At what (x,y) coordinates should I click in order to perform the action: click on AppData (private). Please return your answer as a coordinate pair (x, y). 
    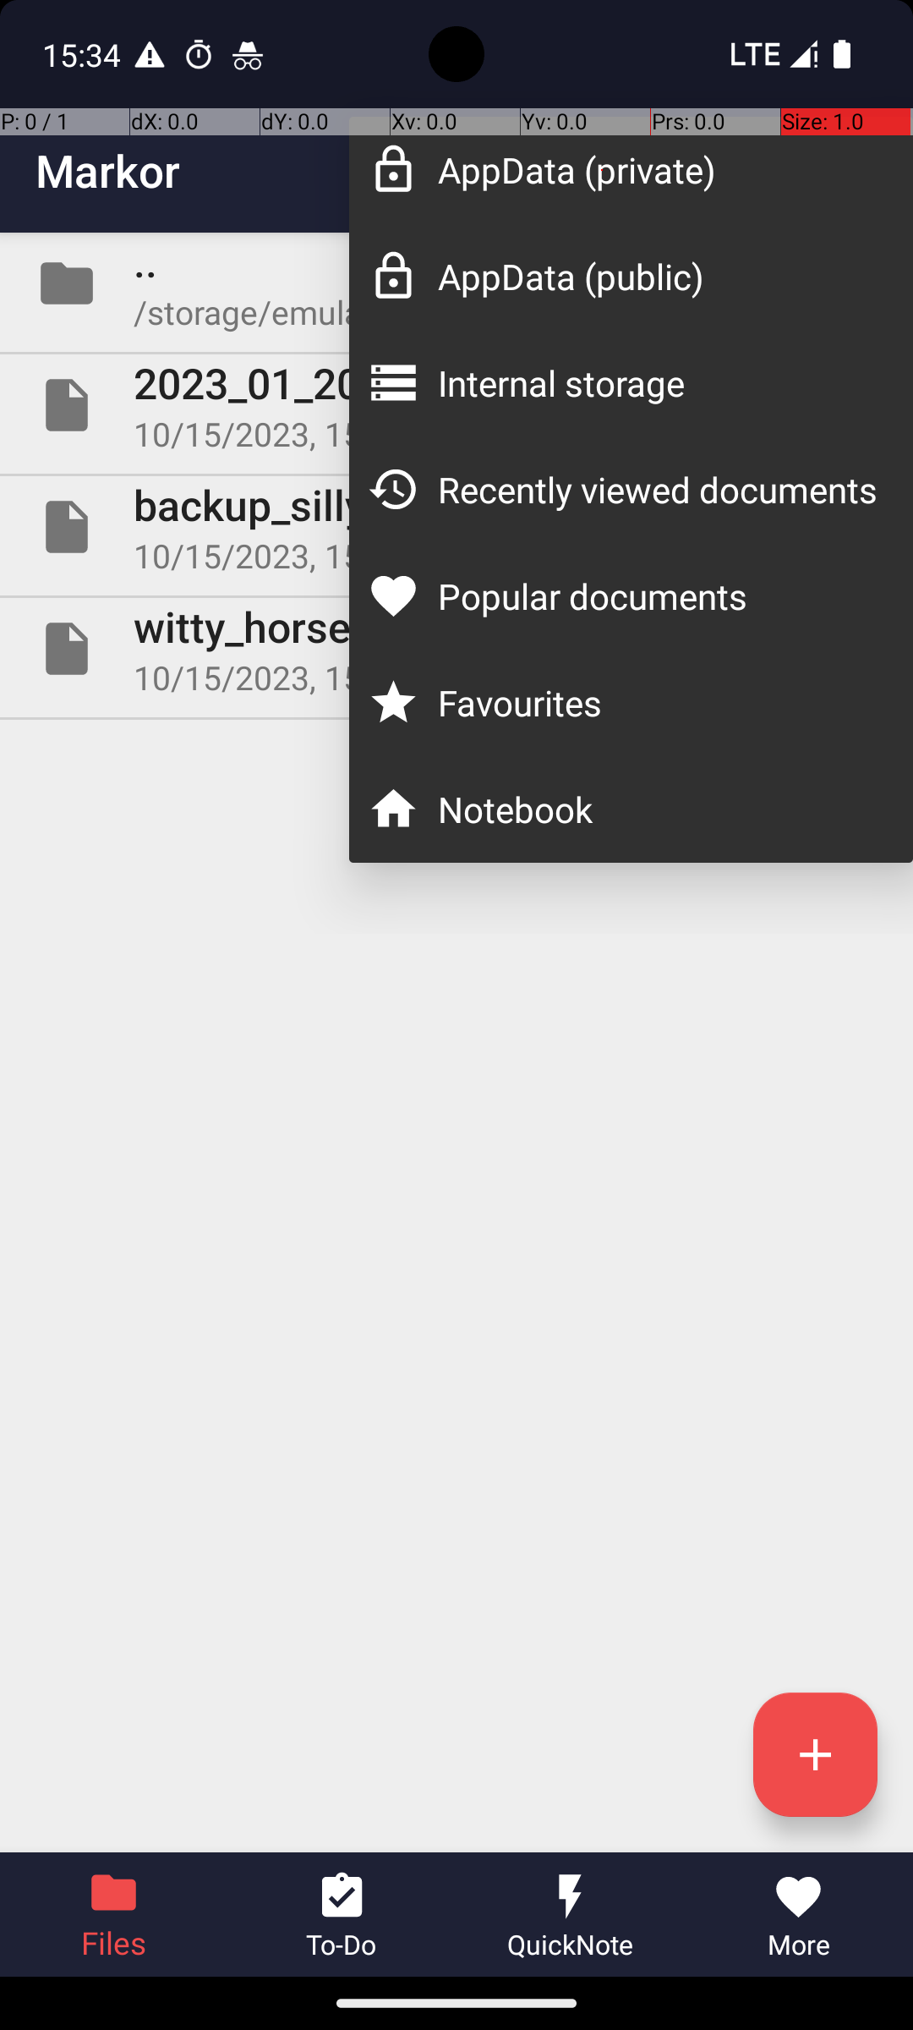
    Looking at the image, I should click on (658, 169).